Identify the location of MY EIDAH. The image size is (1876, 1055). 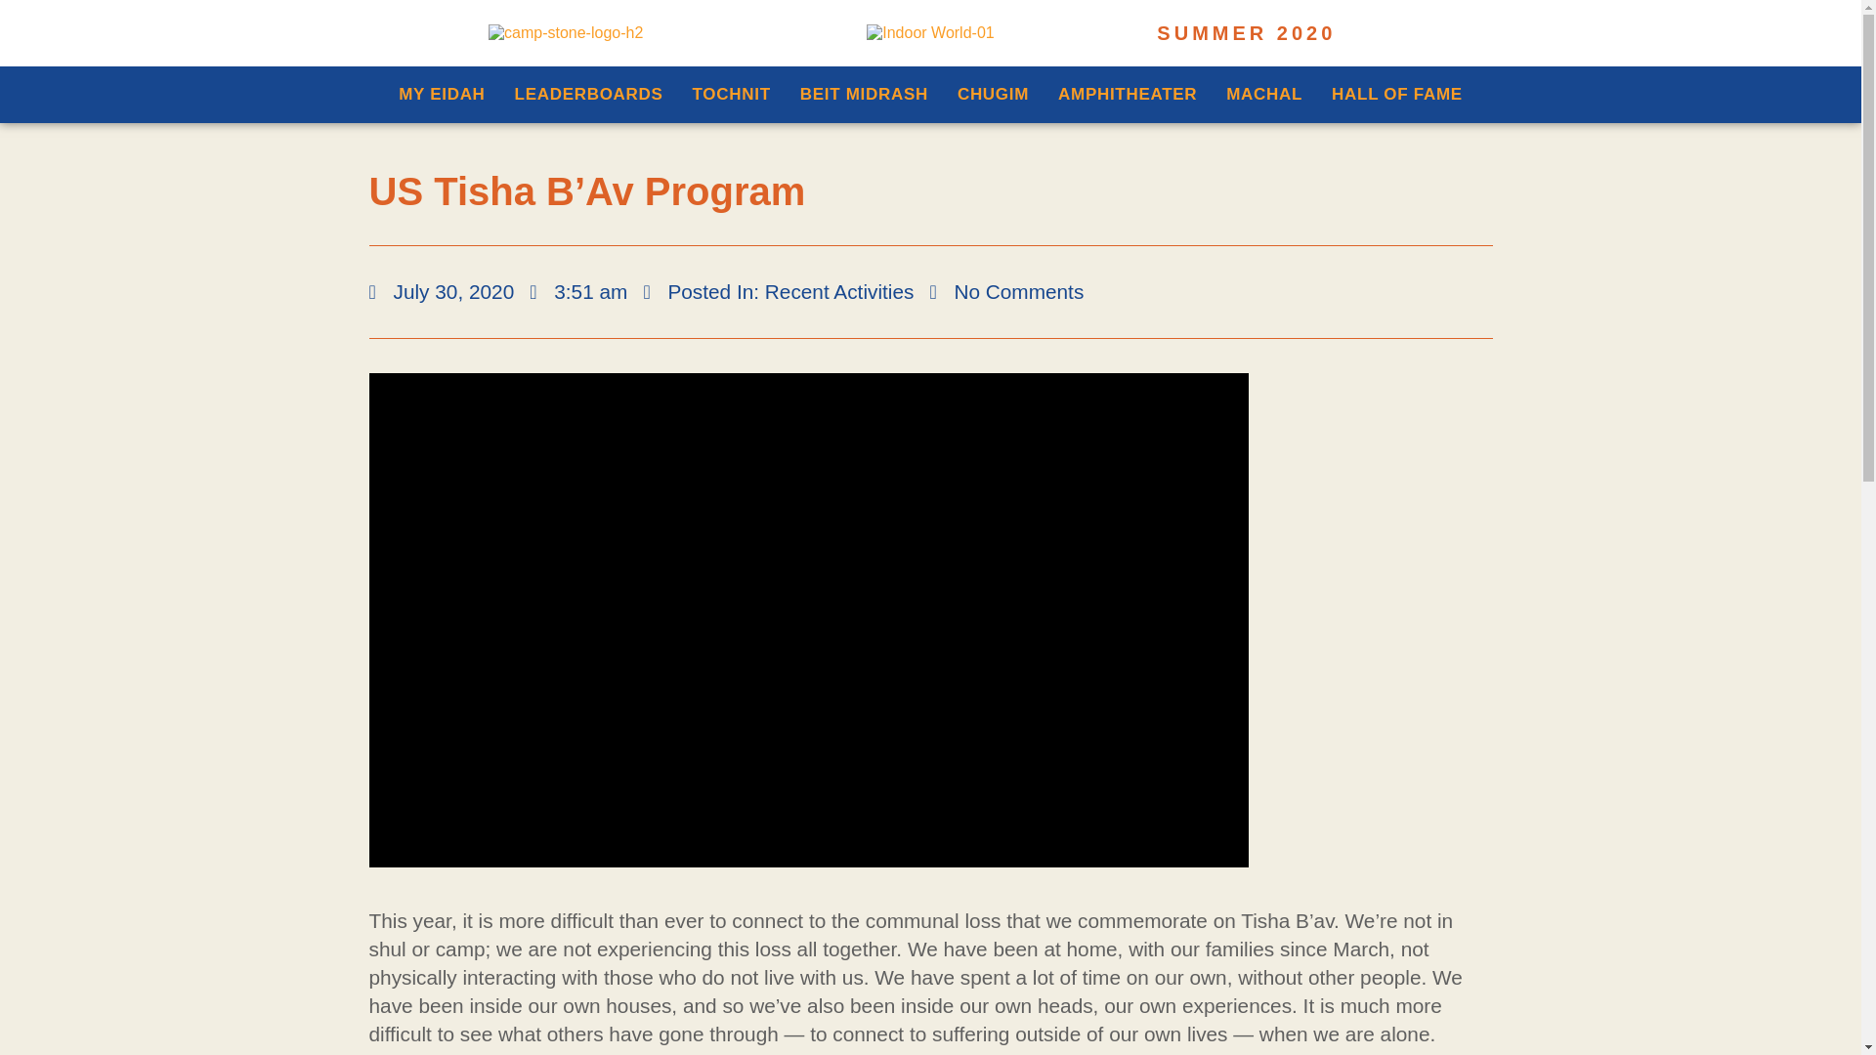
(442, 94).